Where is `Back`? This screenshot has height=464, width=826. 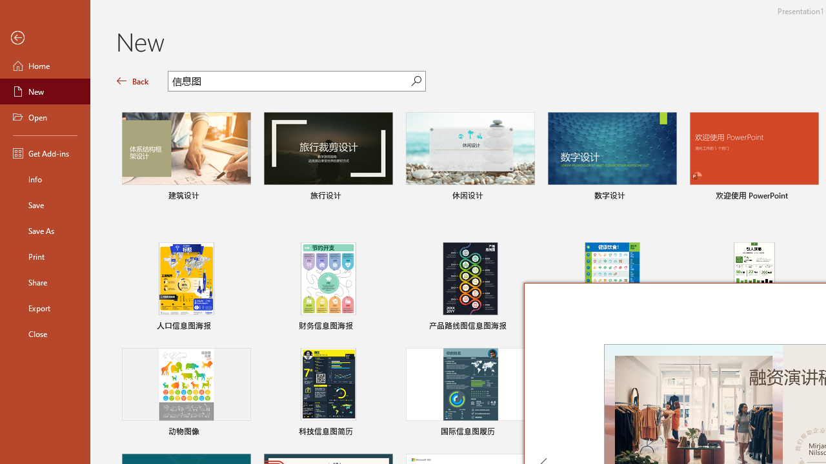
Back is located at coordinates (45, 38).